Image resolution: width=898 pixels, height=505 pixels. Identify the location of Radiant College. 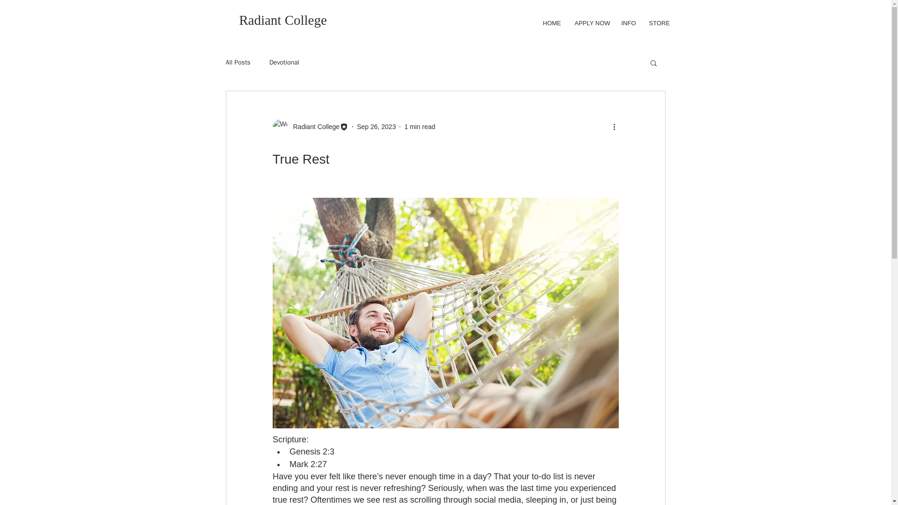
(310, 126).